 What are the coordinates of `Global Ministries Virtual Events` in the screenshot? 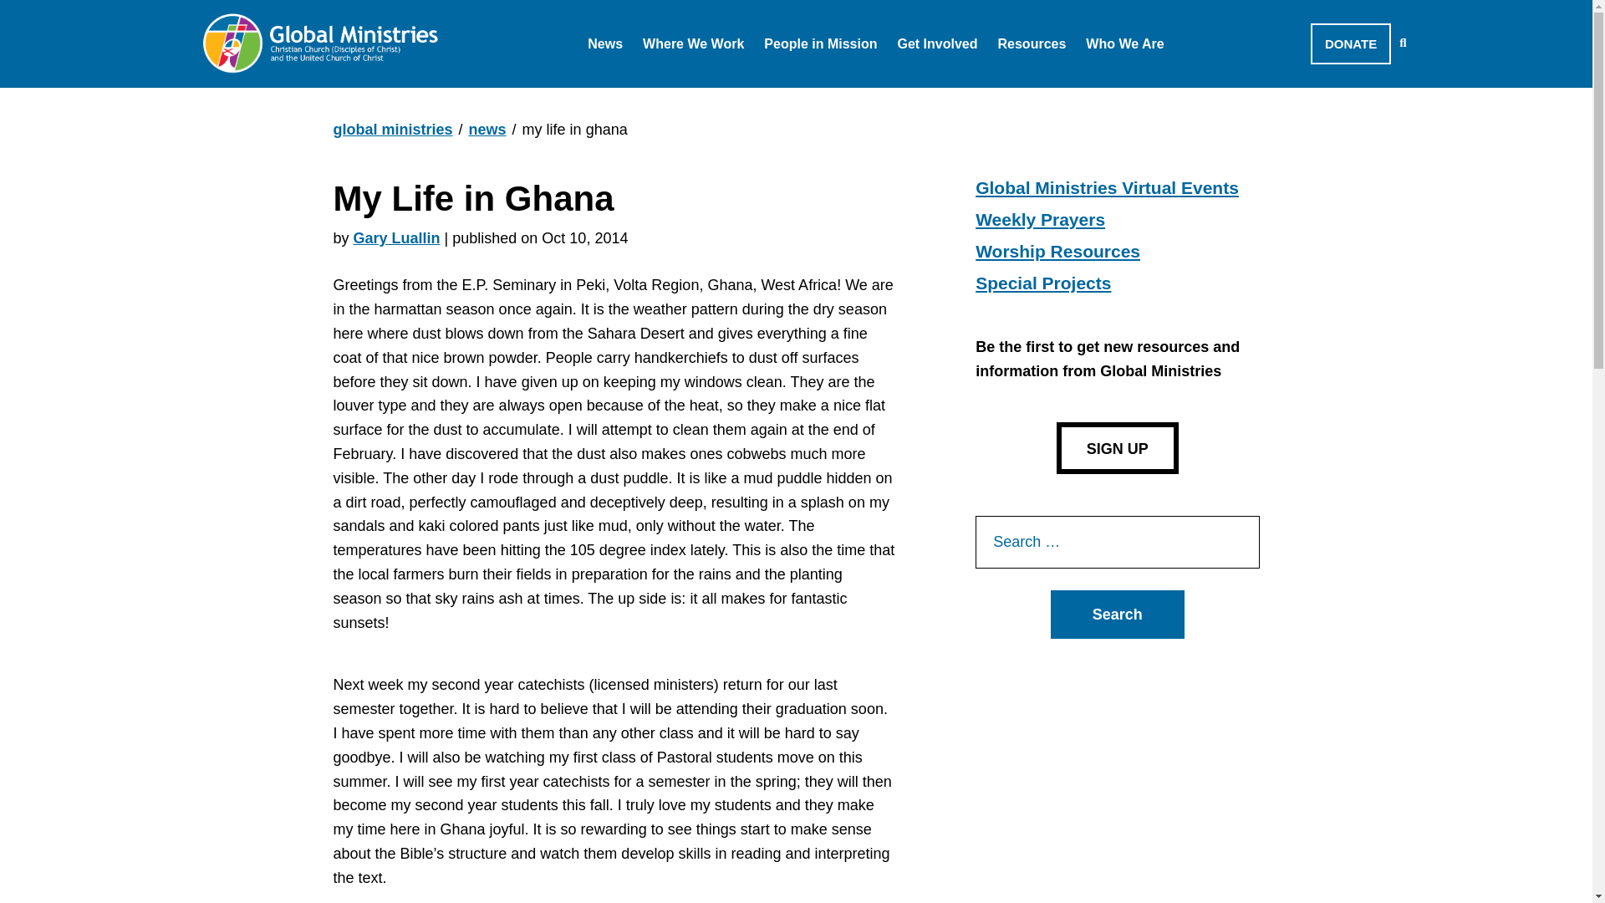 It's located at (717, 87).